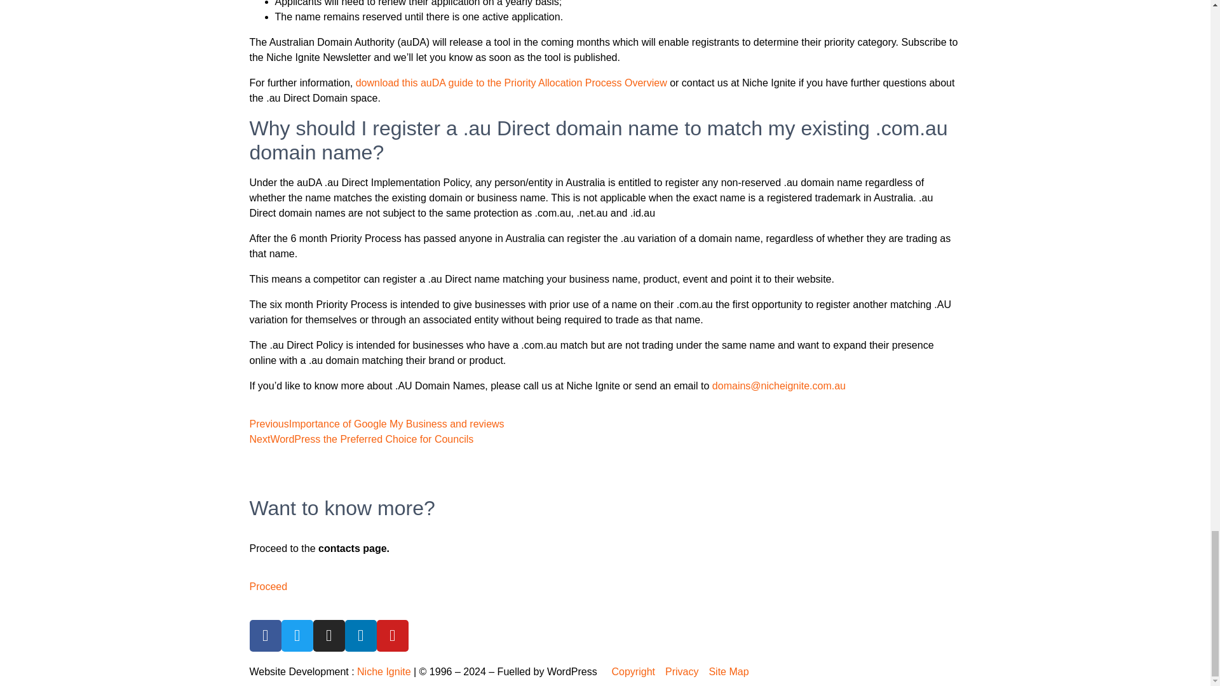 Image resolution: width=1220 pixels, height=686 pixels. I want to click on Niche Ignite - Web Design Tasmania , so click(384, 671).